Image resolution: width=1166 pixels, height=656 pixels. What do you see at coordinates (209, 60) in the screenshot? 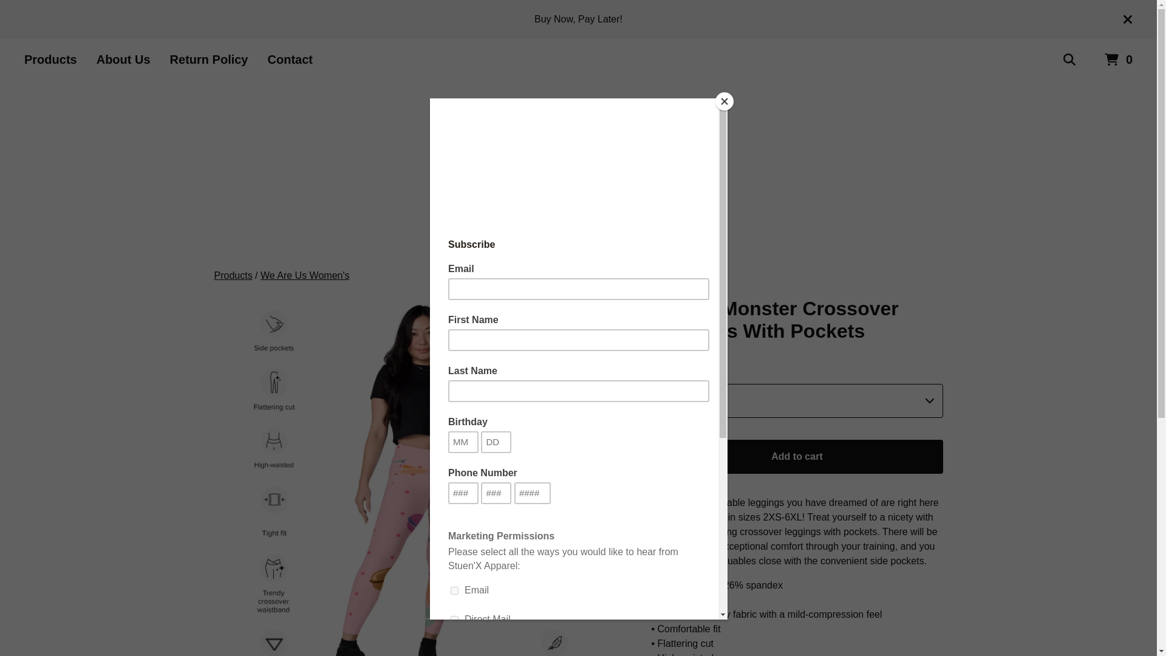
I see `Return Policy` at bounding box center [209, 60].